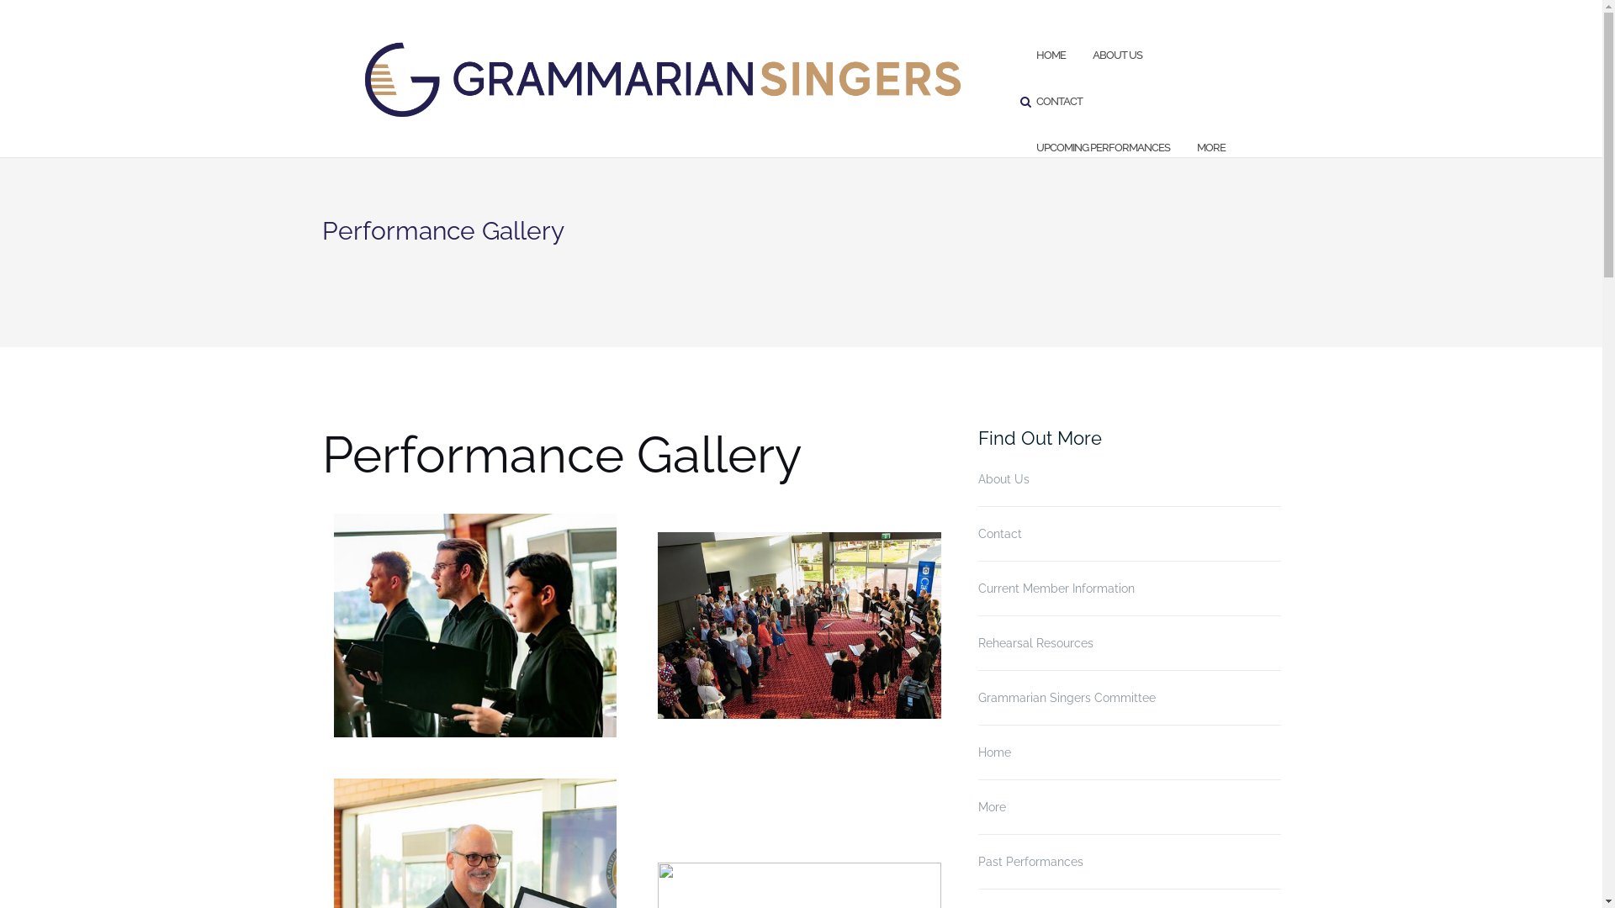  What do you see at coordinates (1035, 643) in the screenshot?
I see `Rehearsal Resources` at bounding box center [1035, 643].